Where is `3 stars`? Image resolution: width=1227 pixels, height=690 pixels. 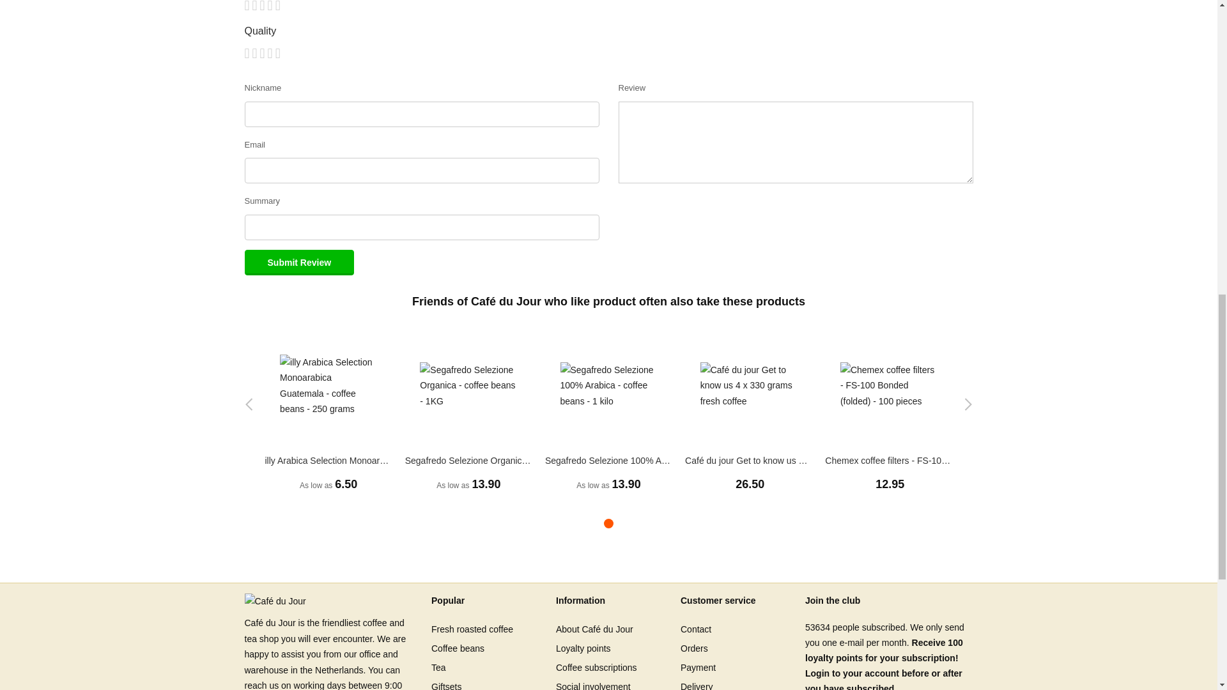 3 stars is located at coordinates (255, 6).